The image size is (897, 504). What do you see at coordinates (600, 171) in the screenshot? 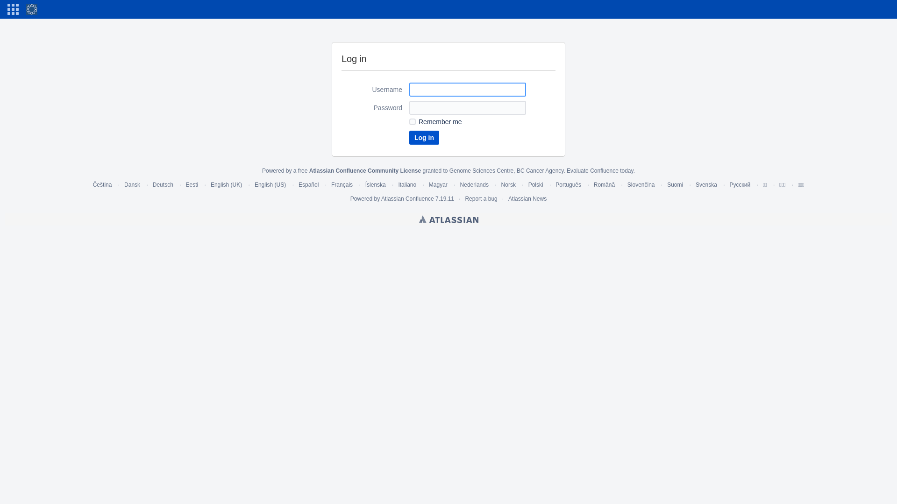
I see `Evaluate Confluence today` at bounding box center [600, 171].